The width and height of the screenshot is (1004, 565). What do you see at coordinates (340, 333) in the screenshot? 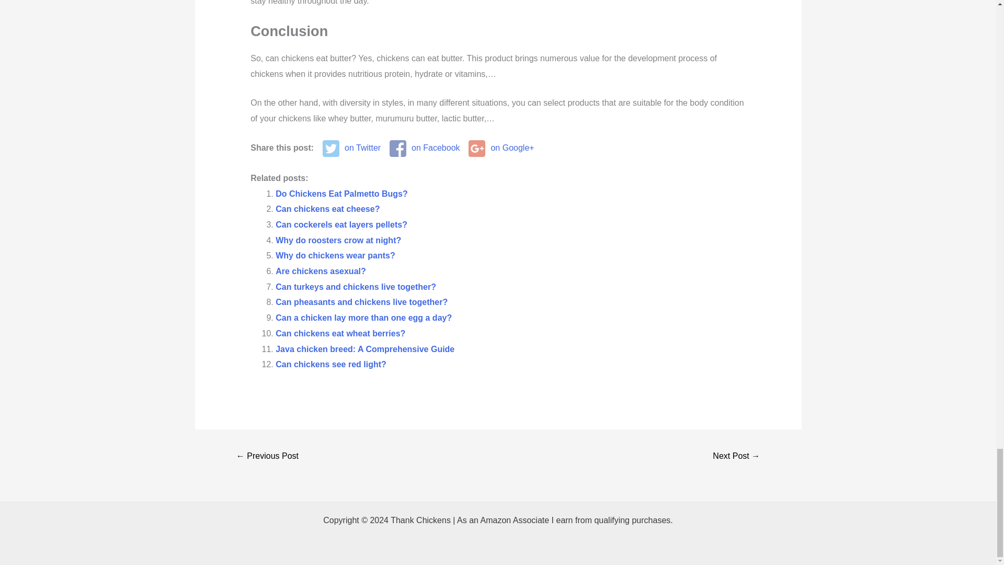
I see `Can chickens eat wheat berries?` at bounding box center [340, 333].